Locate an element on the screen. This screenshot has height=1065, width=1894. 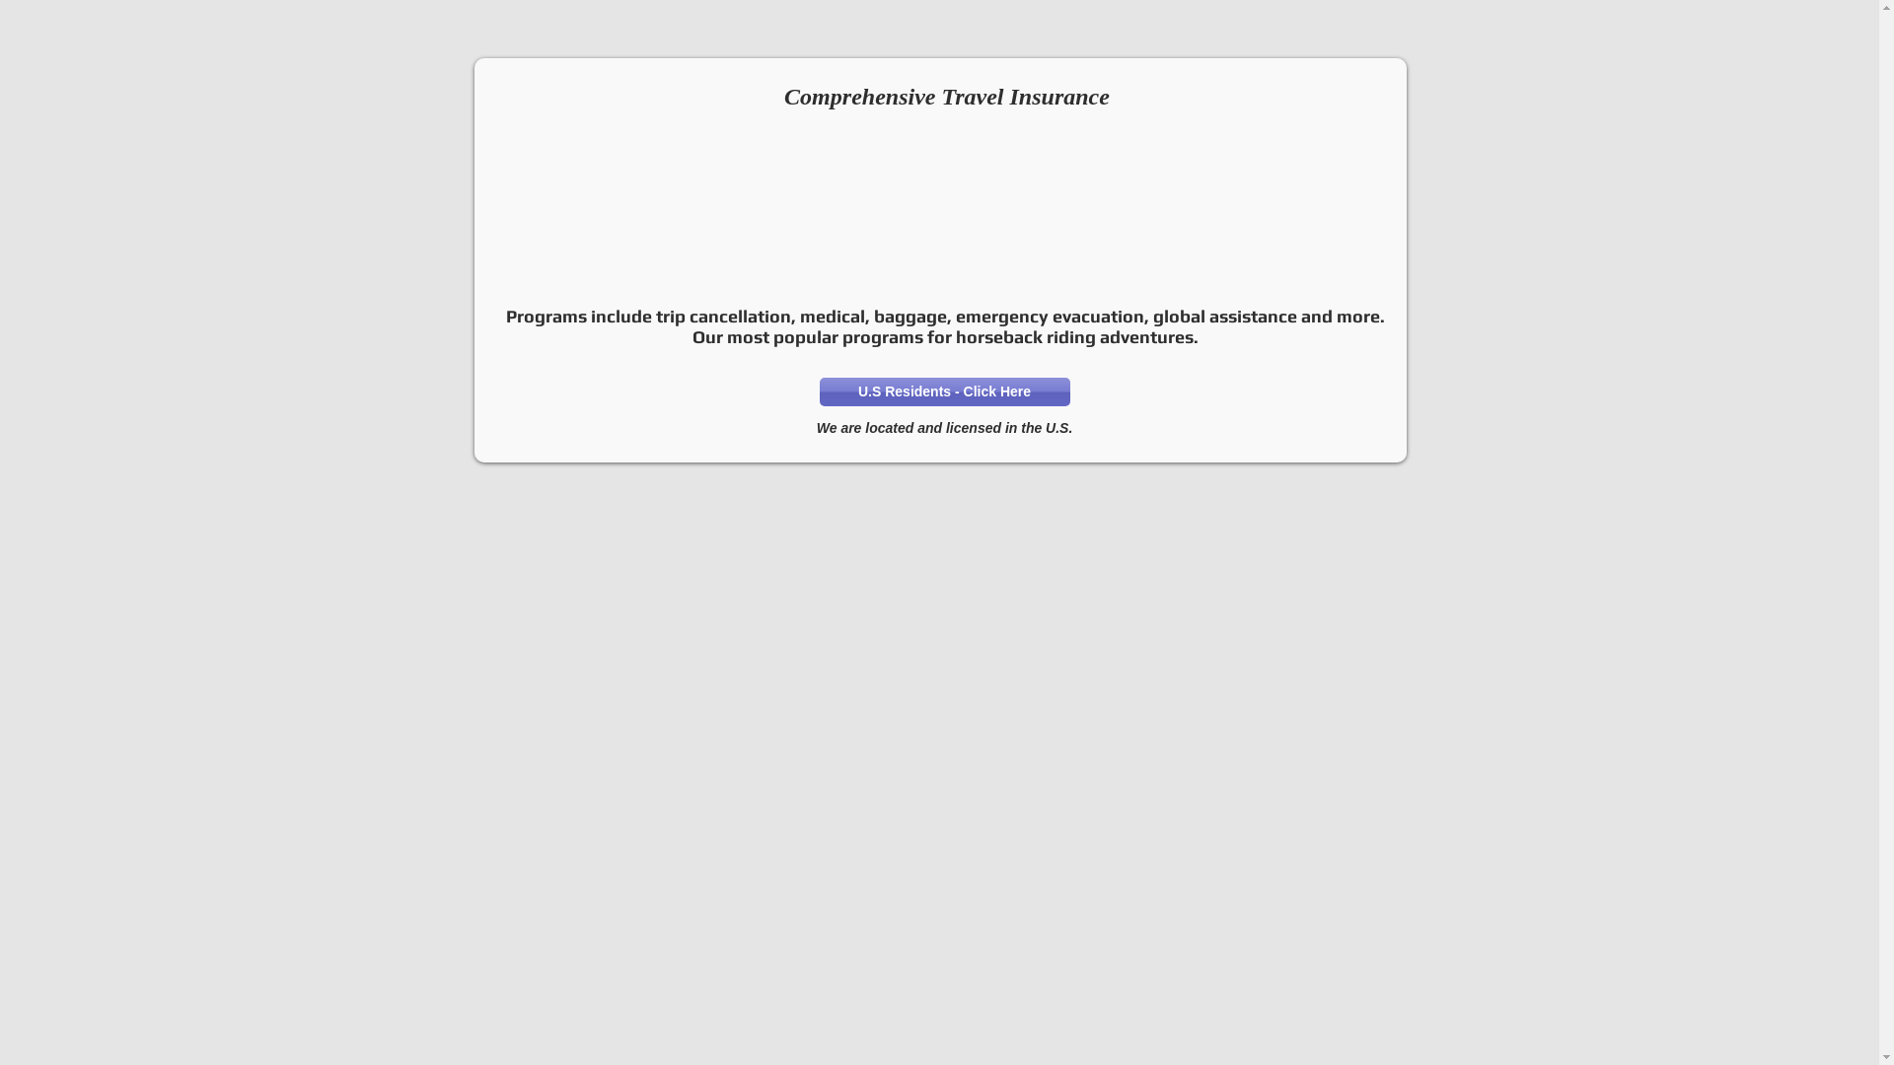
ht-1.jpg is located at coordinates (831, 219).